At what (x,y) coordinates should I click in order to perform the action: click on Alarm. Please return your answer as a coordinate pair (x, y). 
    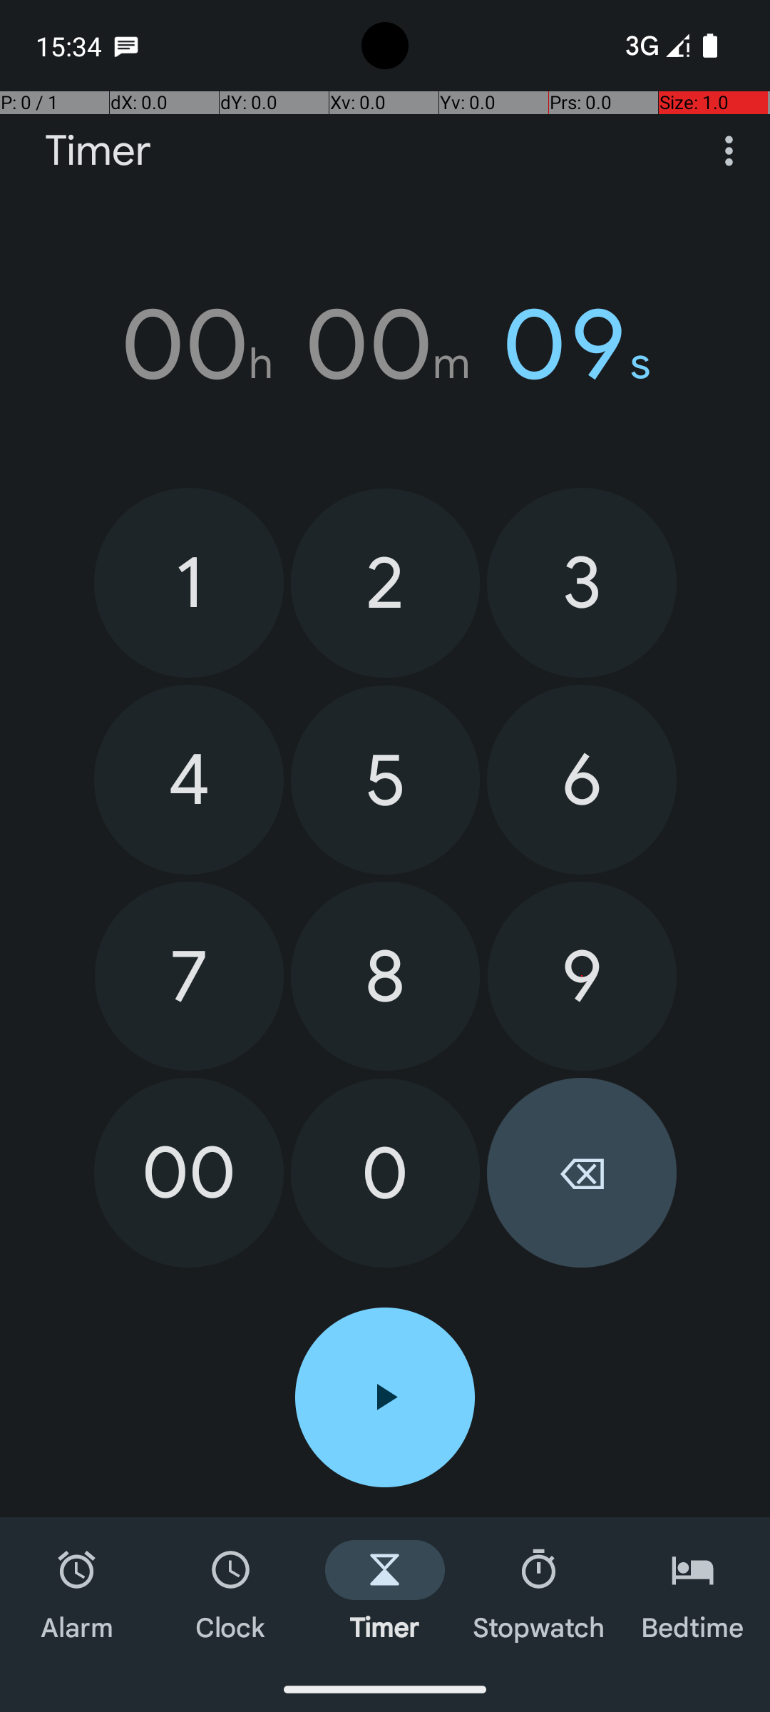
    Looking at the image, I should click on (77, 1592).